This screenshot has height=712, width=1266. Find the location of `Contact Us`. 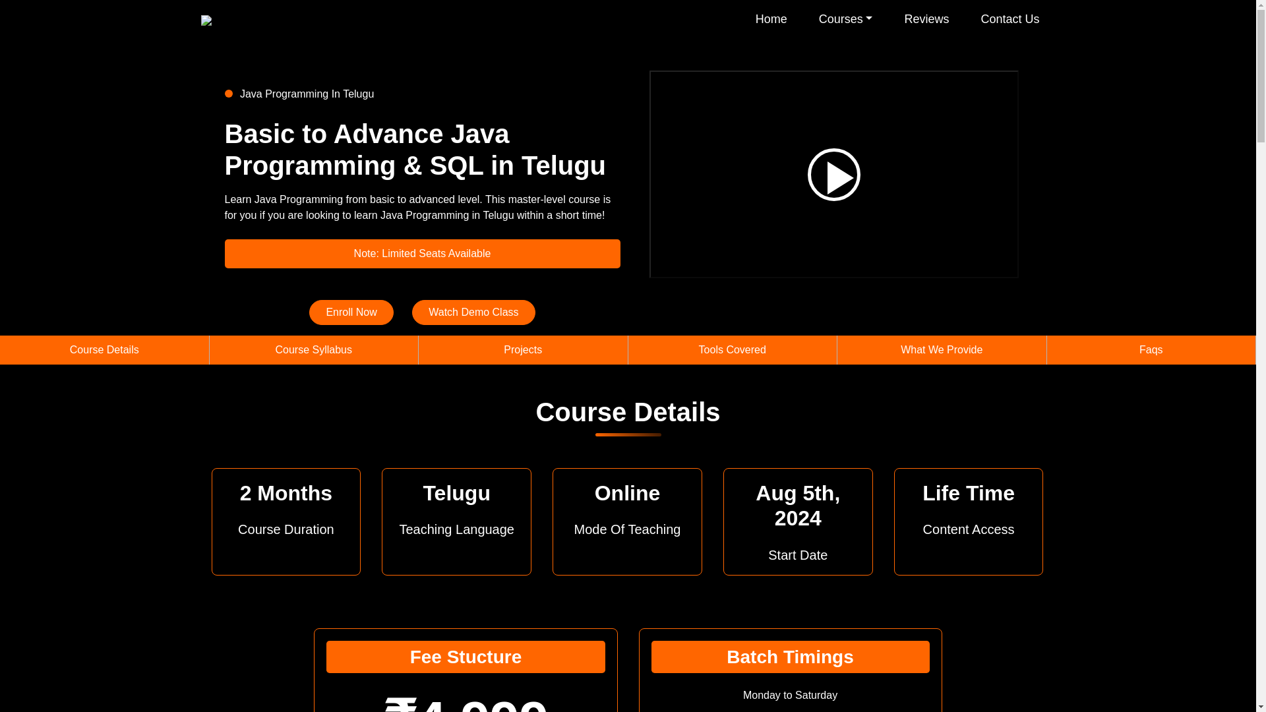

Contact Us is located at coordinates (1010, 18).